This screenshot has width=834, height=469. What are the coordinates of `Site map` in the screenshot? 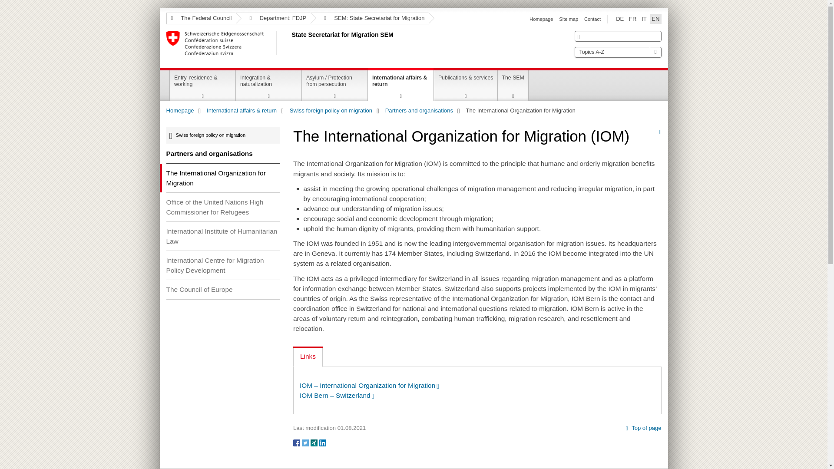 It's located at (568, 19).